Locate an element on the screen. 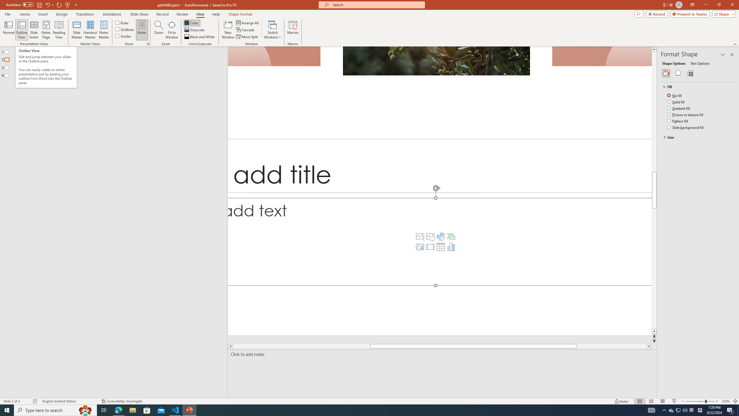  Notes is located at coordinates (142, 30).